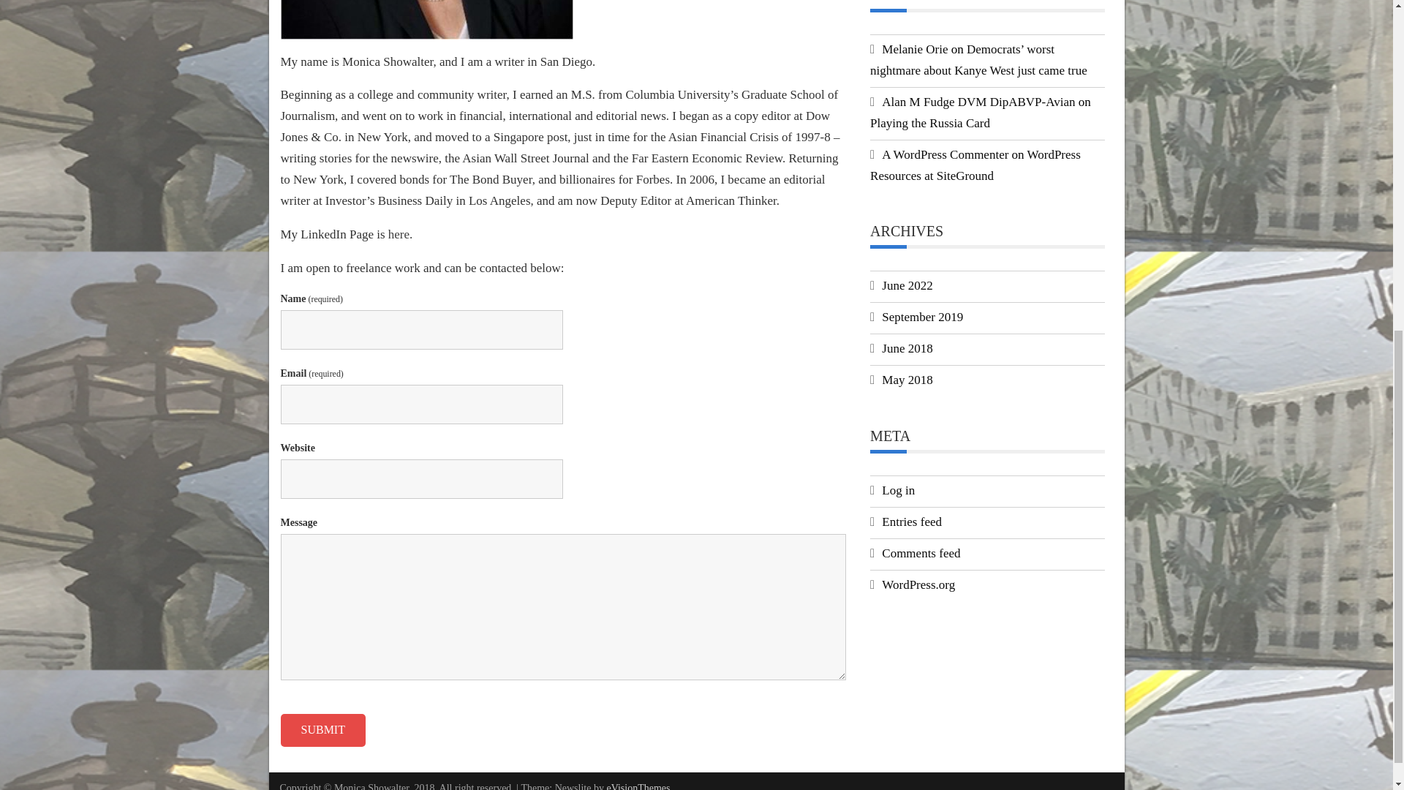 This screenshot has width=1404, height=790. I want to click on Melanie Orie, so click(914, 49).